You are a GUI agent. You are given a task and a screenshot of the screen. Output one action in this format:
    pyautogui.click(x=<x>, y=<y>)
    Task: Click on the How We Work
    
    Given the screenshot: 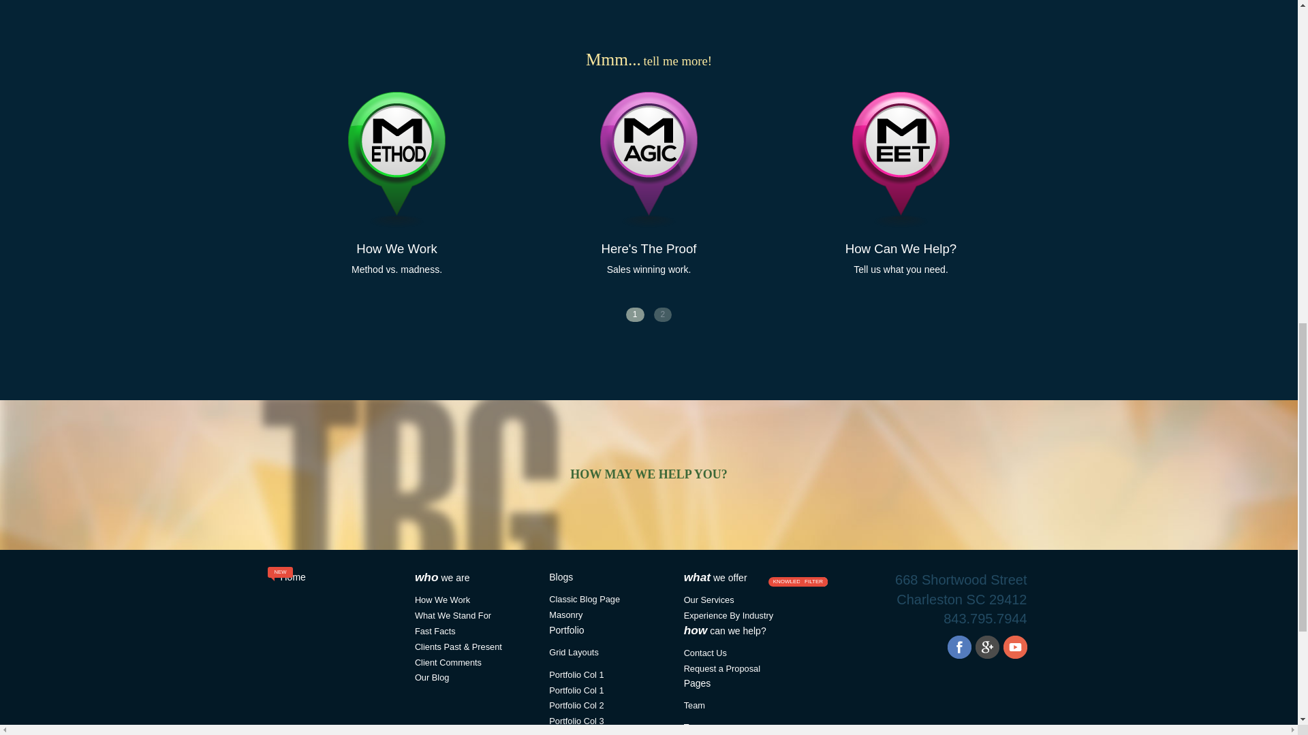 What is the action you would take?
    pyautogui.click(x=441, y=599)
    